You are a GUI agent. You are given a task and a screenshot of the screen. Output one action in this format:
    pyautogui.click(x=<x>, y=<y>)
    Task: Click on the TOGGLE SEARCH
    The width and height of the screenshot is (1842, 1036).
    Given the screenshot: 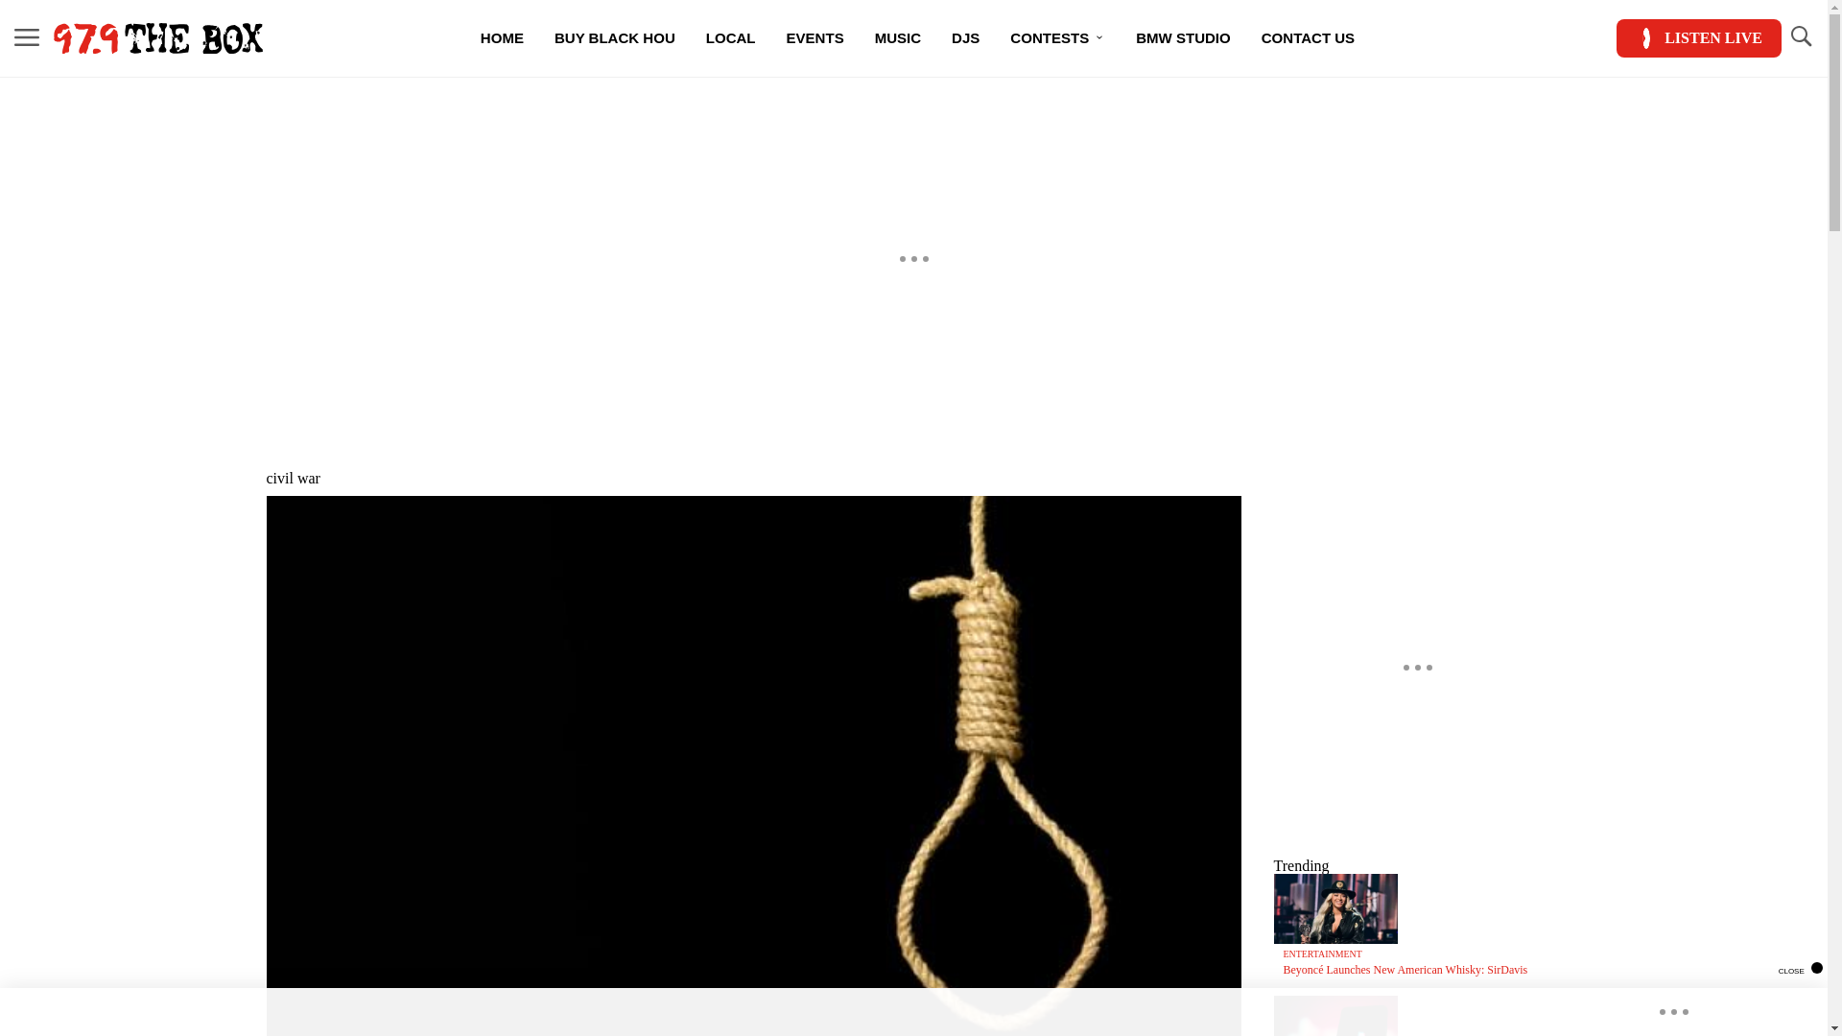 What is the action you would take?
    pyautogui.click(x=1800, y=38)
    